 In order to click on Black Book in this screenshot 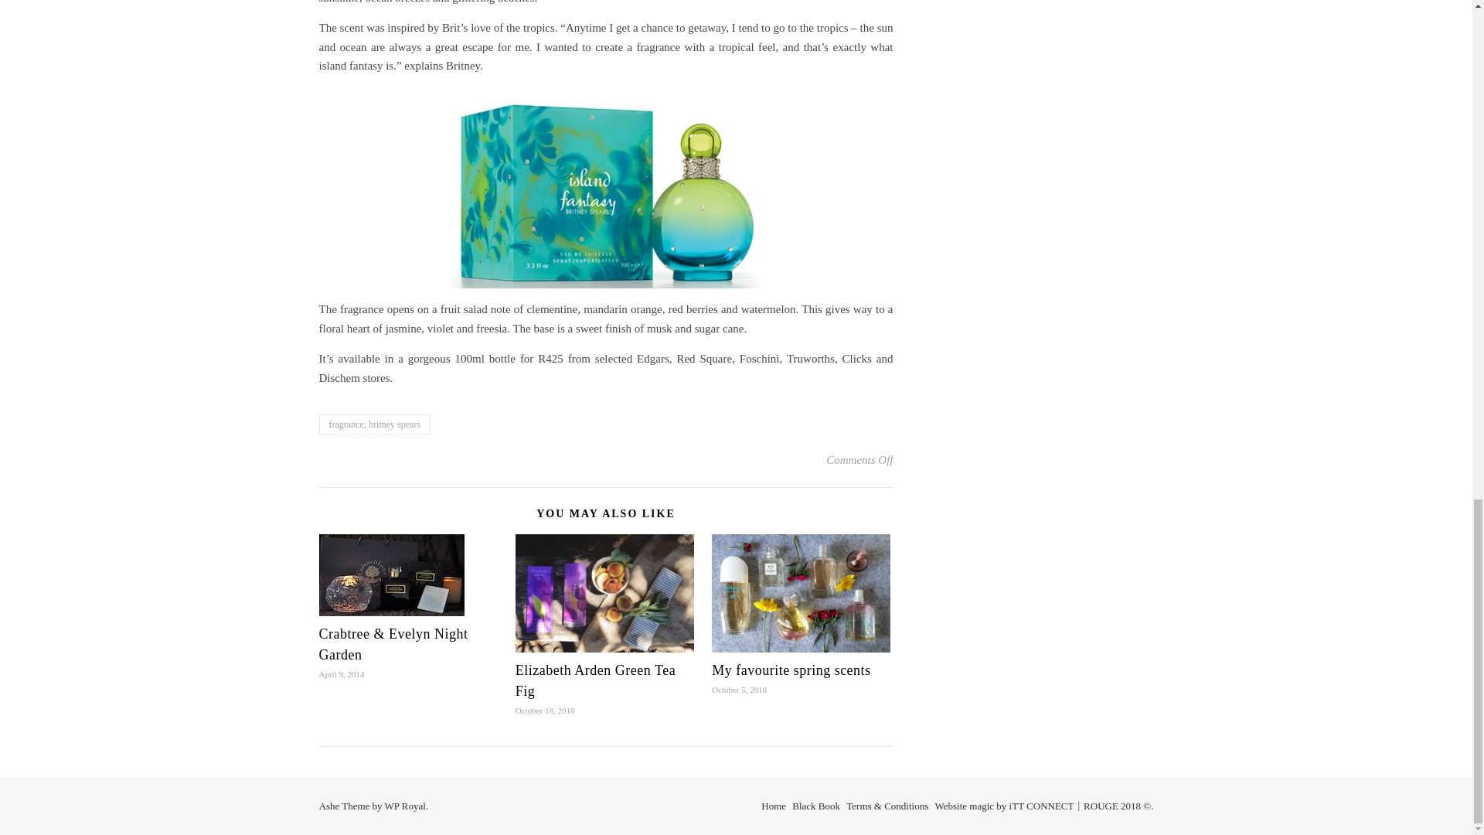, I will do `click(816, 806)`.